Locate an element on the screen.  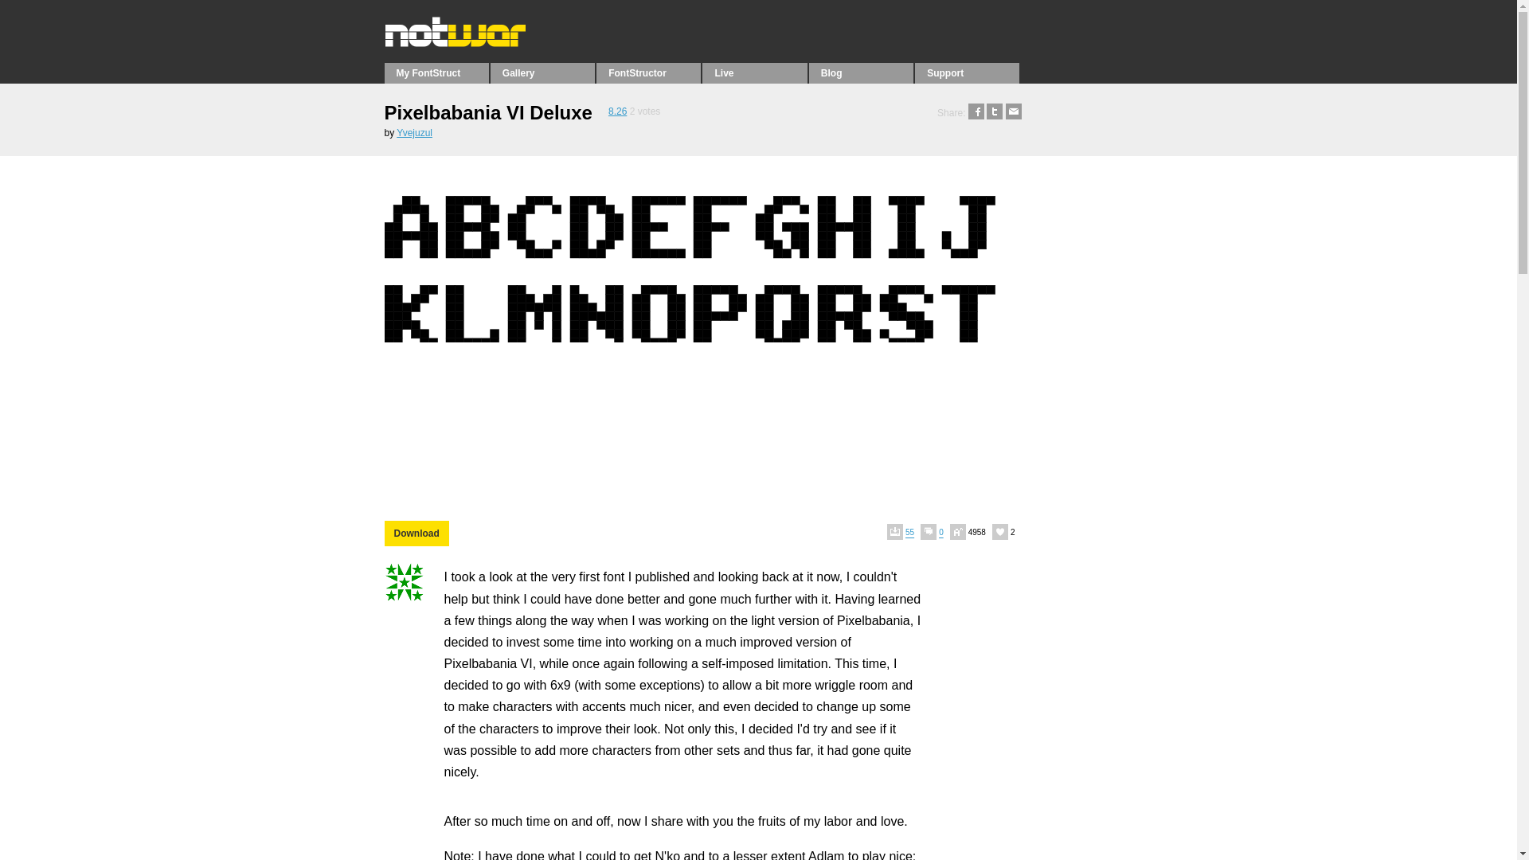
Live is located at coordinates (754, 72).